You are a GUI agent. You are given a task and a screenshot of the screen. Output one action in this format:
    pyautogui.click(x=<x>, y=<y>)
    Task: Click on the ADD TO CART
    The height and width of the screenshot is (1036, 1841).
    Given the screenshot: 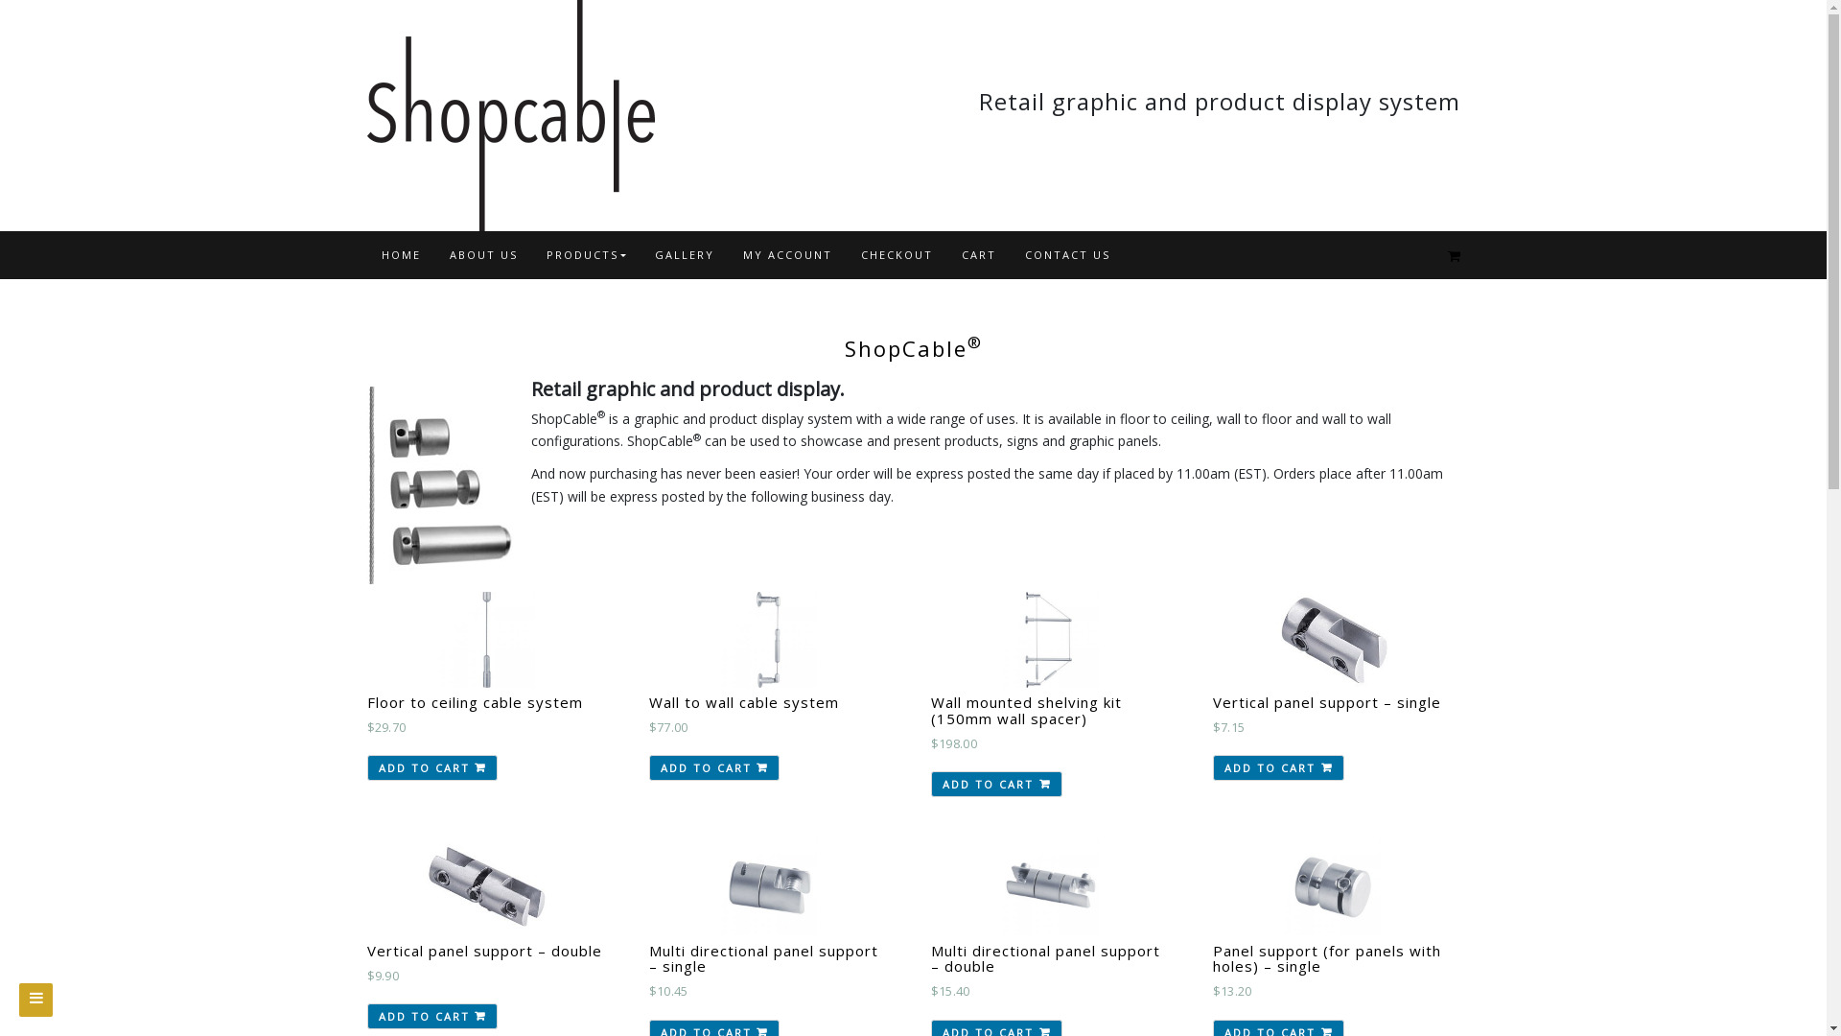 What is the action you would take?
    pyautogui.click(x=715, y=767)
    